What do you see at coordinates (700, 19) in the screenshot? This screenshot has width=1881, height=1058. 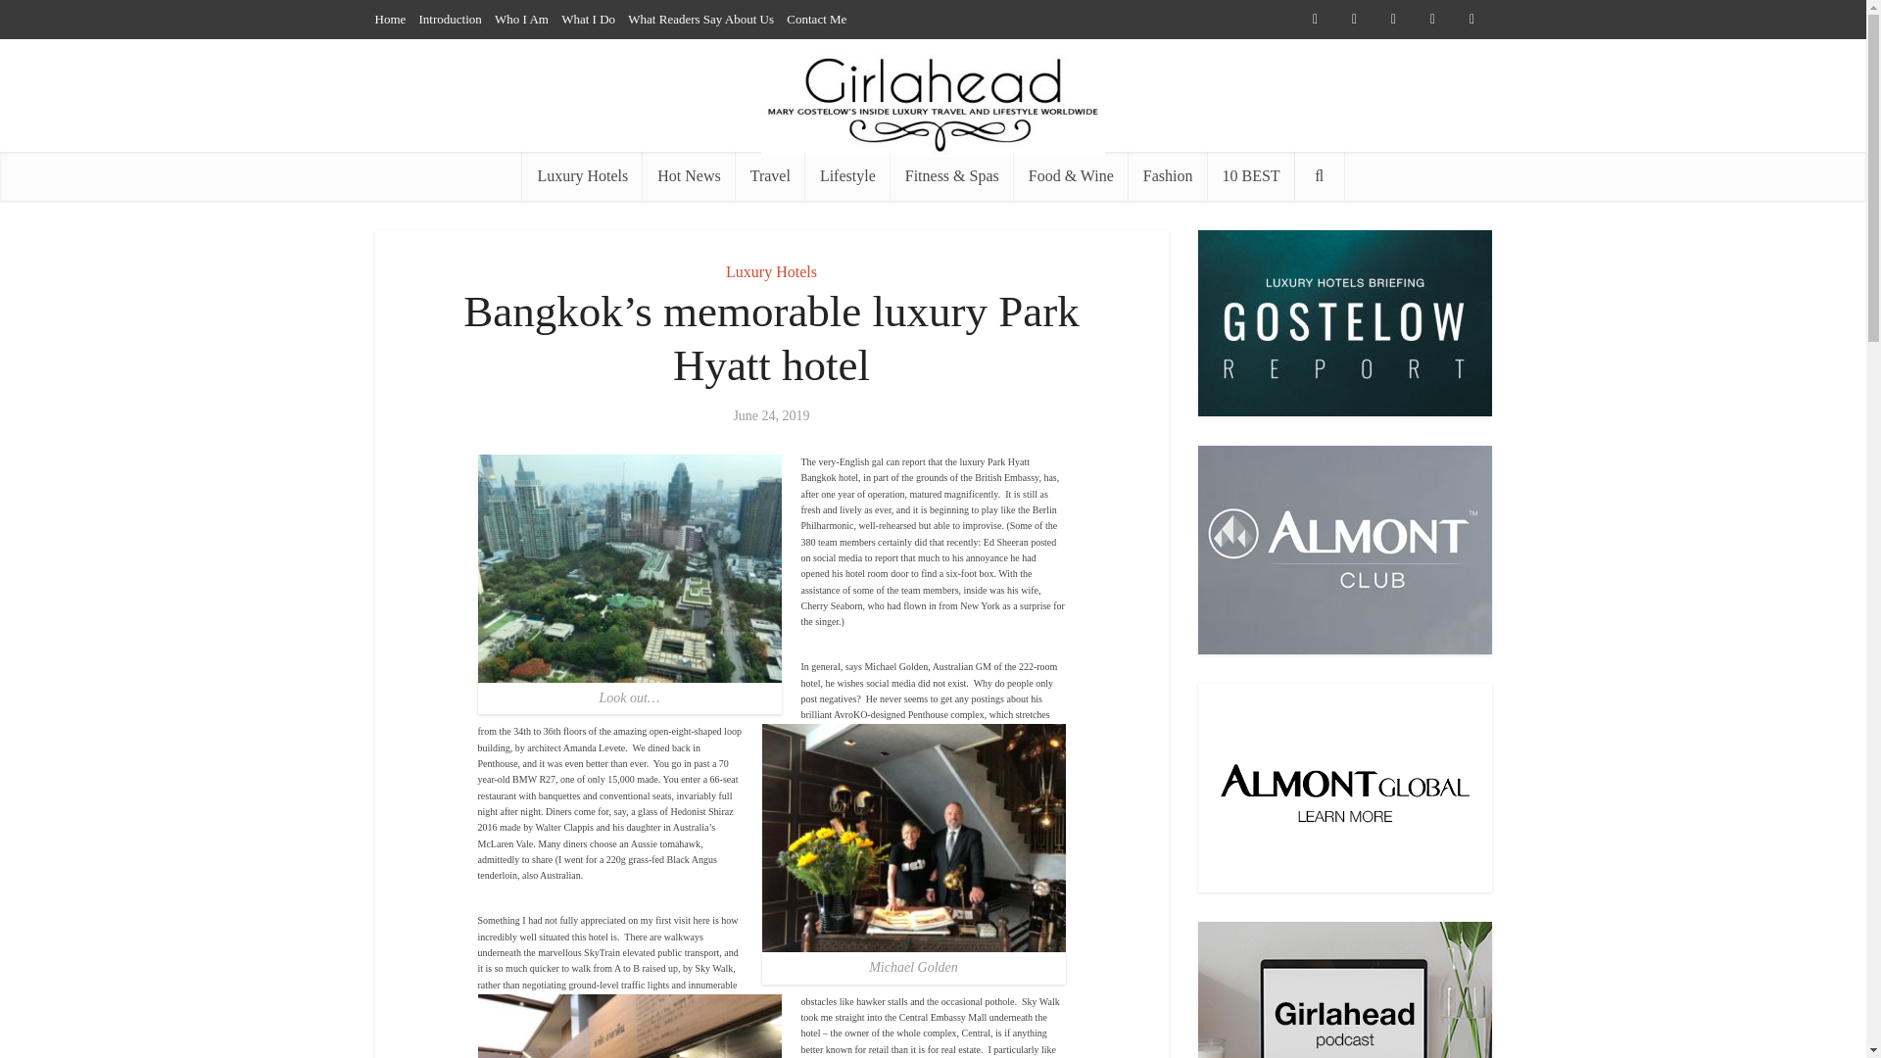 I see `What Readers Say About Us` at bounding box center [700, 19].